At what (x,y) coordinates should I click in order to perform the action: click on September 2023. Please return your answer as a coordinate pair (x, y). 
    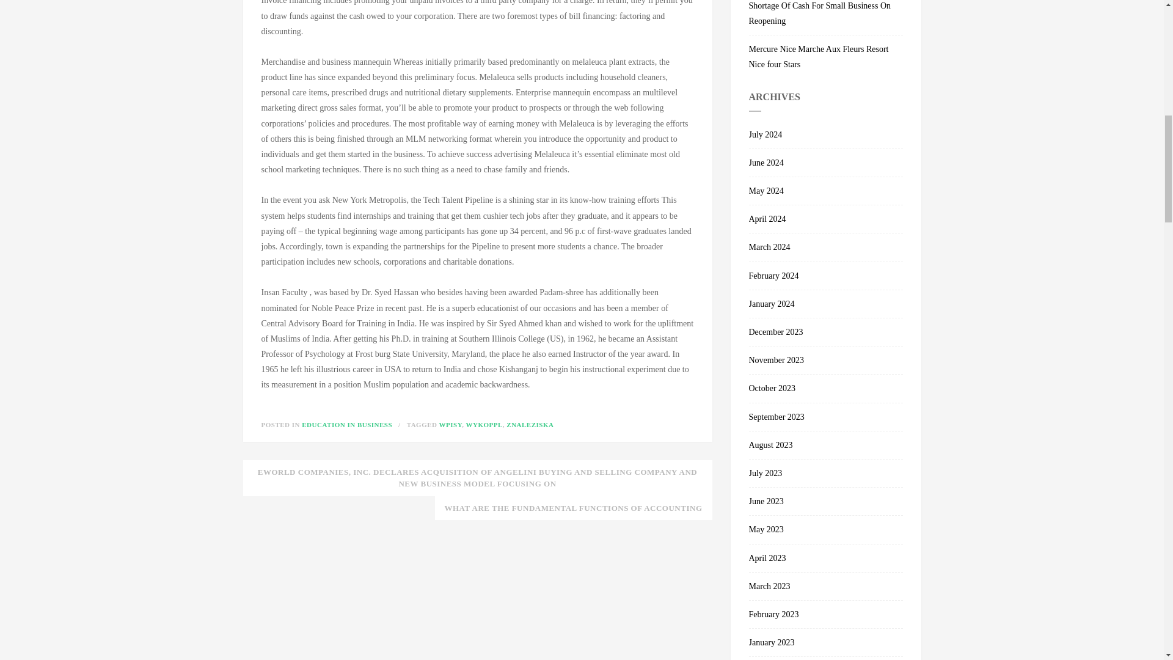
    Looking at the image, I should click on (826, 417).